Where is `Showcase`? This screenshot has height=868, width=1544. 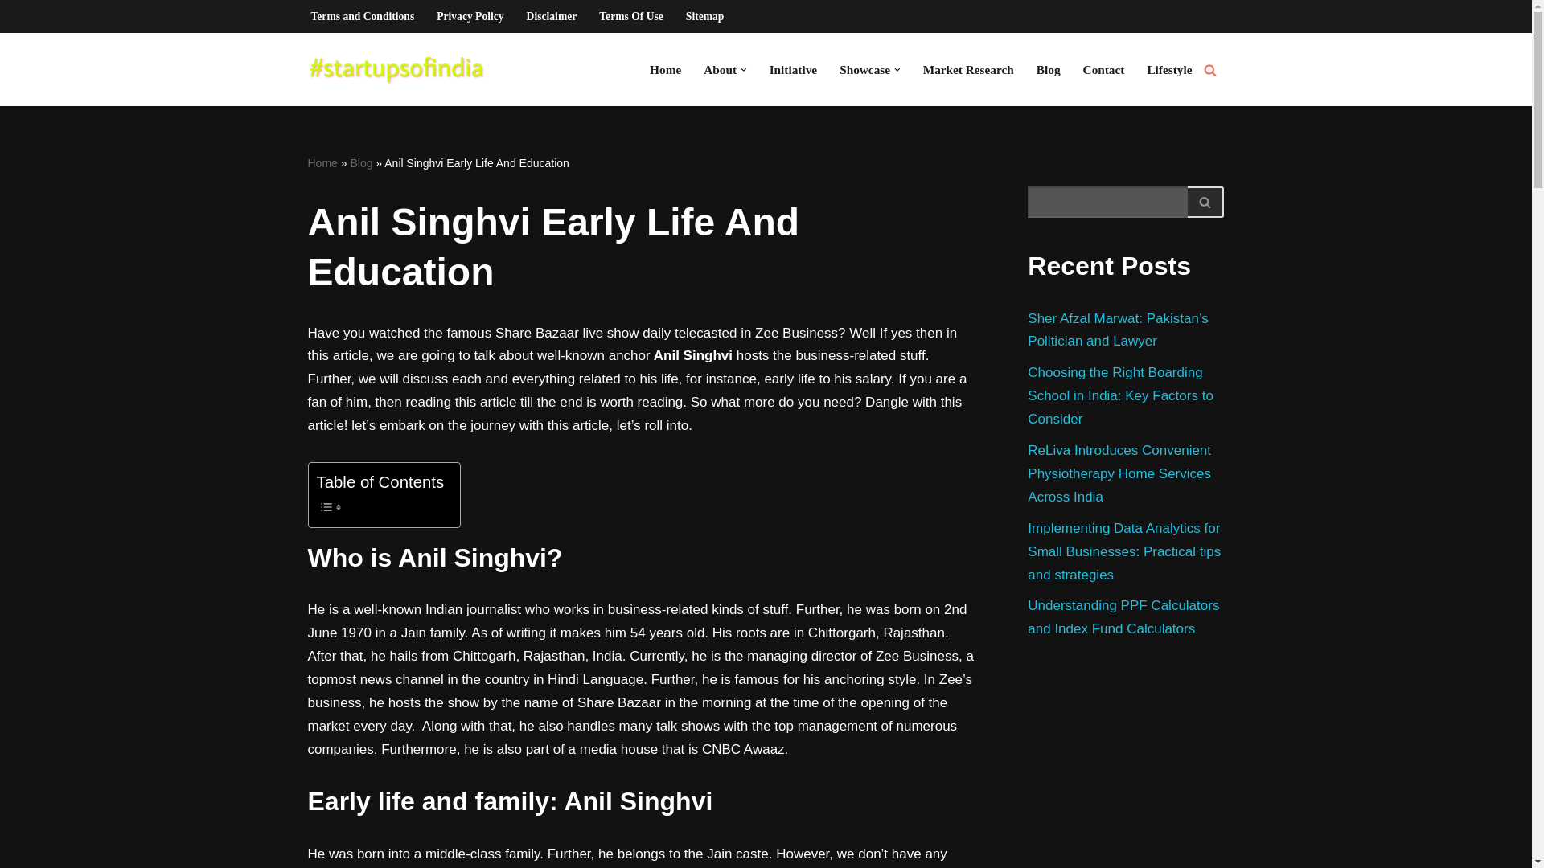 Showcase is located at coordinates (865, 69).